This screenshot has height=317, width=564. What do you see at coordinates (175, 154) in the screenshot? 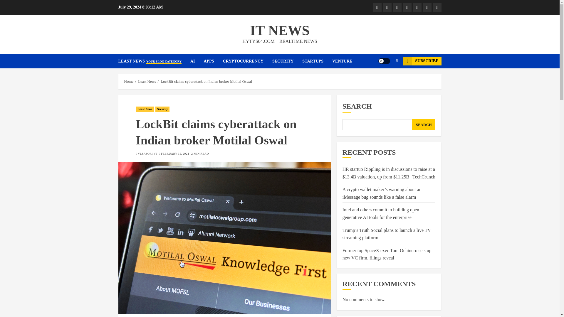
I see `FEBRUARY 15, 2024` at bounding box center [175, 154].